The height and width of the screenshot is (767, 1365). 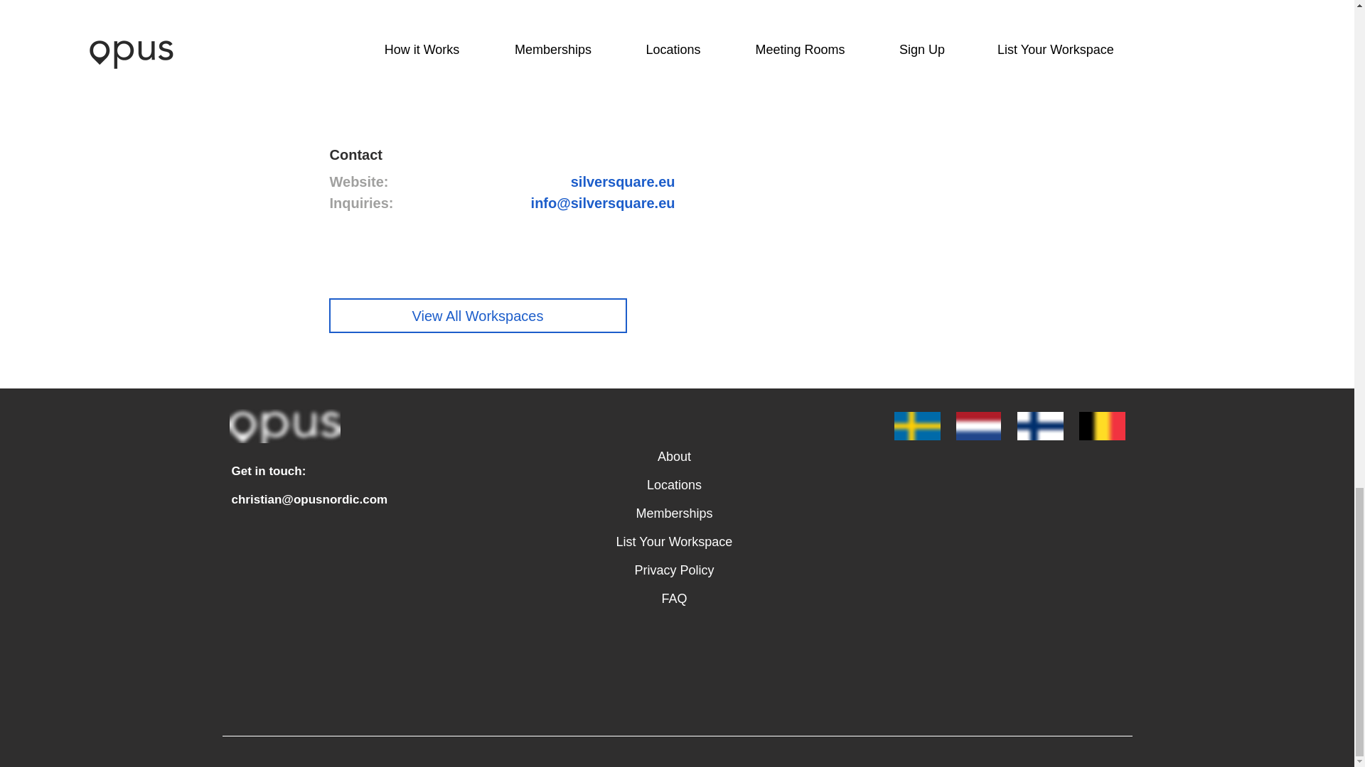 What do you see at coordinates (478, 315) in the screenshot?
I see `View All Workspaces` at bounding box center [478, 315].